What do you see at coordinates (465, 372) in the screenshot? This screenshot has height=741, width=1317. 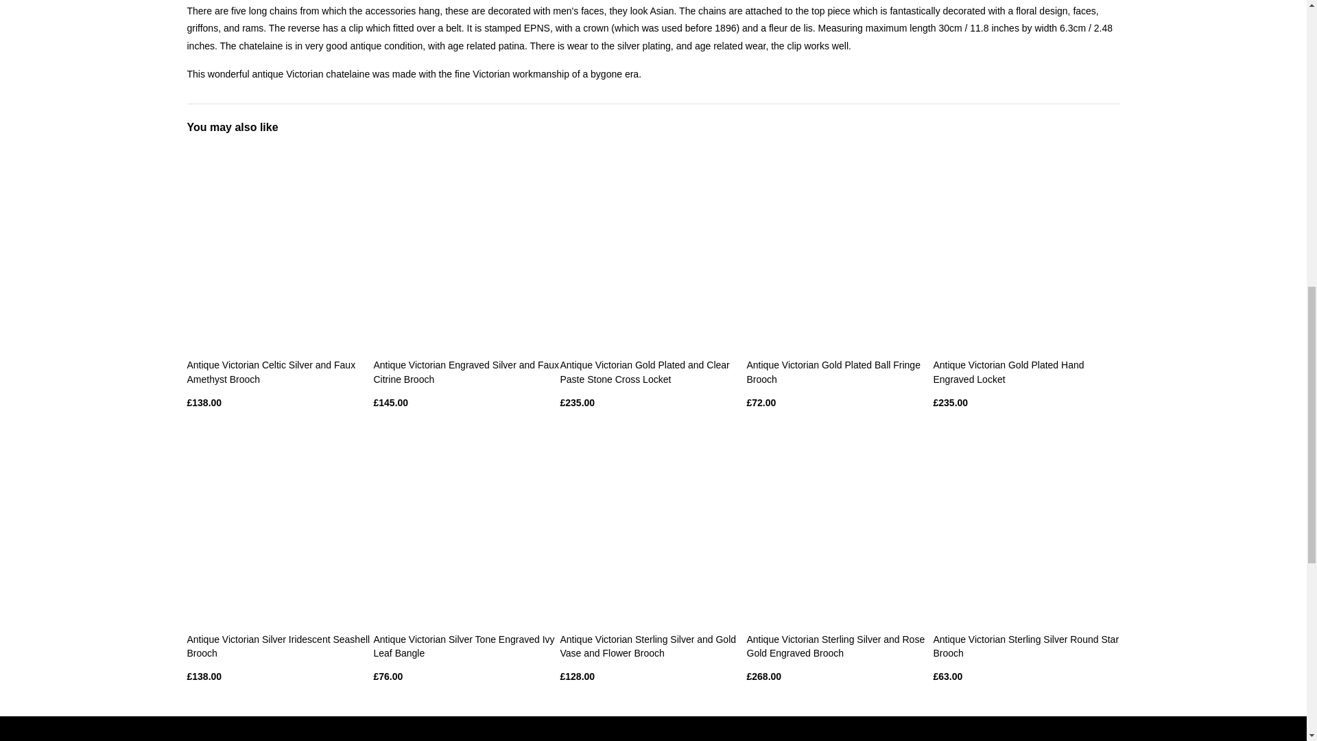 I see `Antique Victorian Engraved Silver and Faux Citrine Brooch` at bounding box center [465, 372].